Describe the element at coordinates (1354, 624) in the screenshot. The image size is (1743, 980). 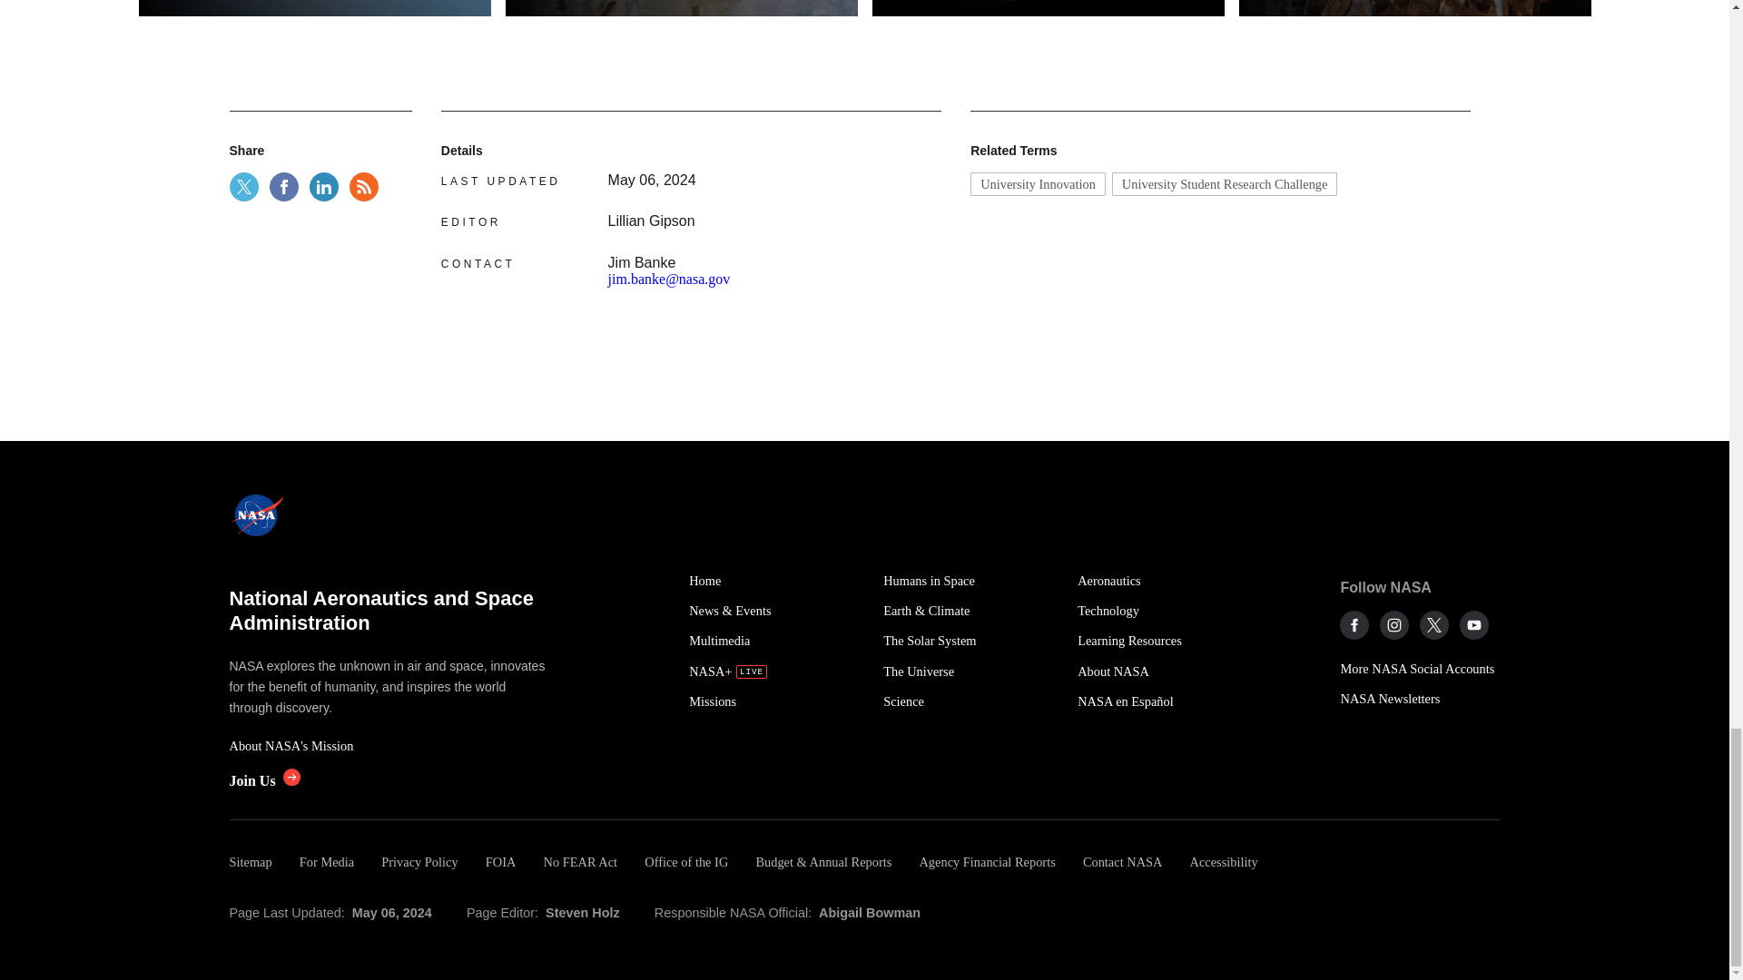
I see `NASA on Facebook` at that location.